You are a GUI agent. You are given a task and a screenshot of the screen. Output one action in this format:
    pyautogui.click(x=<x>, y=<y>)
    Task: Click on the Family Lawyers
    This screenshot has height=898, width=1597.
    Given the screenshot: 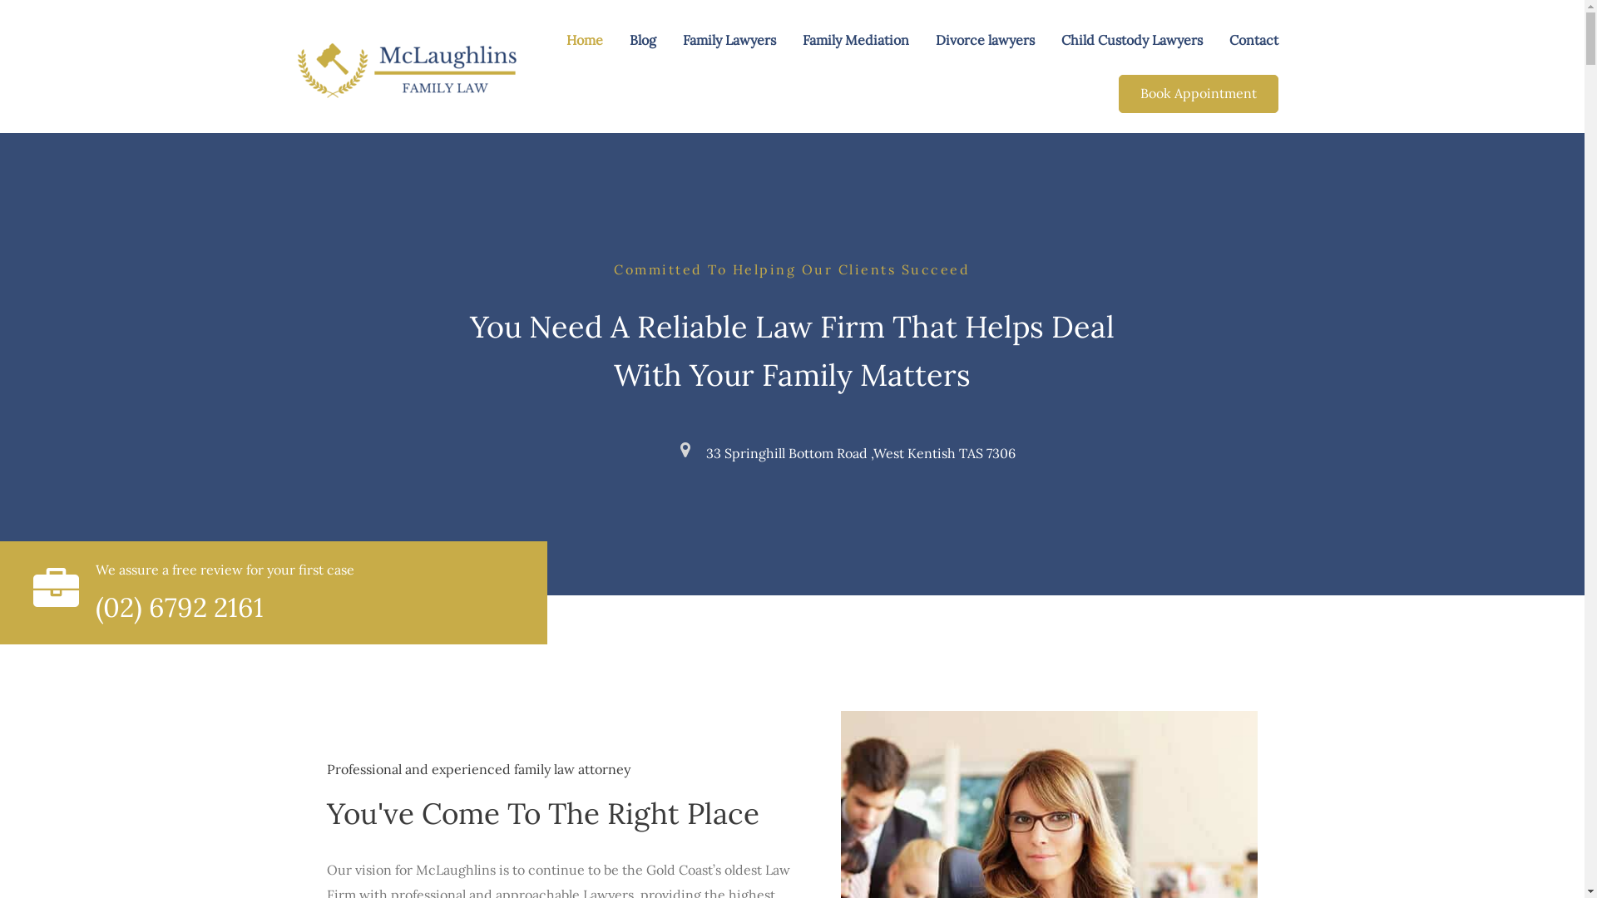 What is the action you would take?
    pyautogui.click(x=729, y=40)
    